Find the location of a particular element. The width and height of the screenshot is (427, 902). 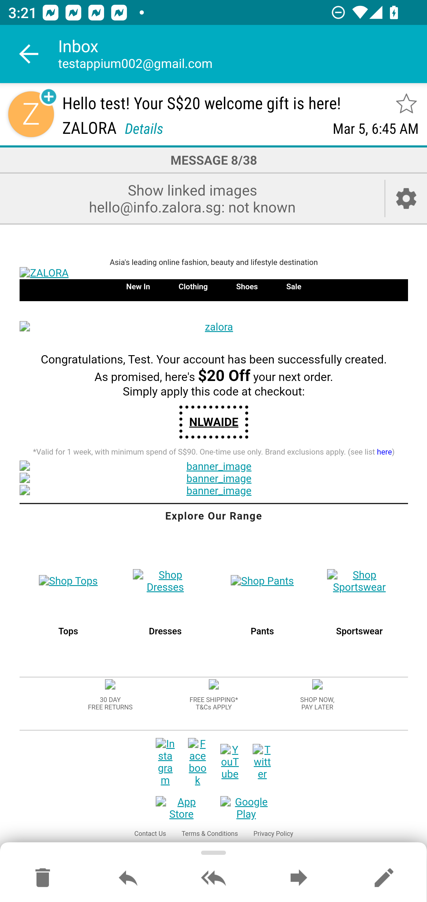

Show linked images
hello@info.zalora.sg: not known is located at coordinates (192, 198).